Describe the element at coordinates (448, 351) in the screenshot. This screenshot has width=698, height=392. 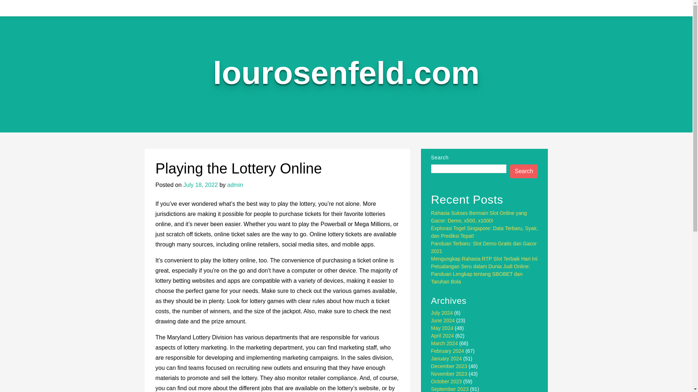
I see `February 2024` at that location.